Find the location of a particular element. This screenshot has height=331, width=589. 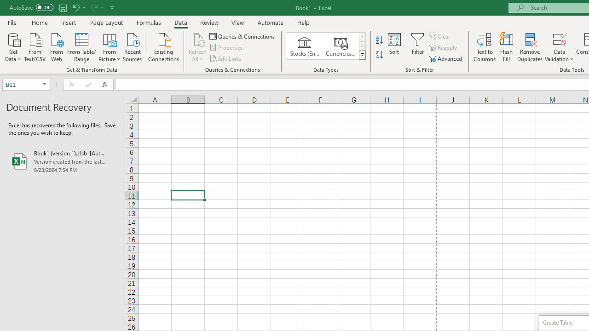

From Text/CSV is located at coordinates (35, 46).